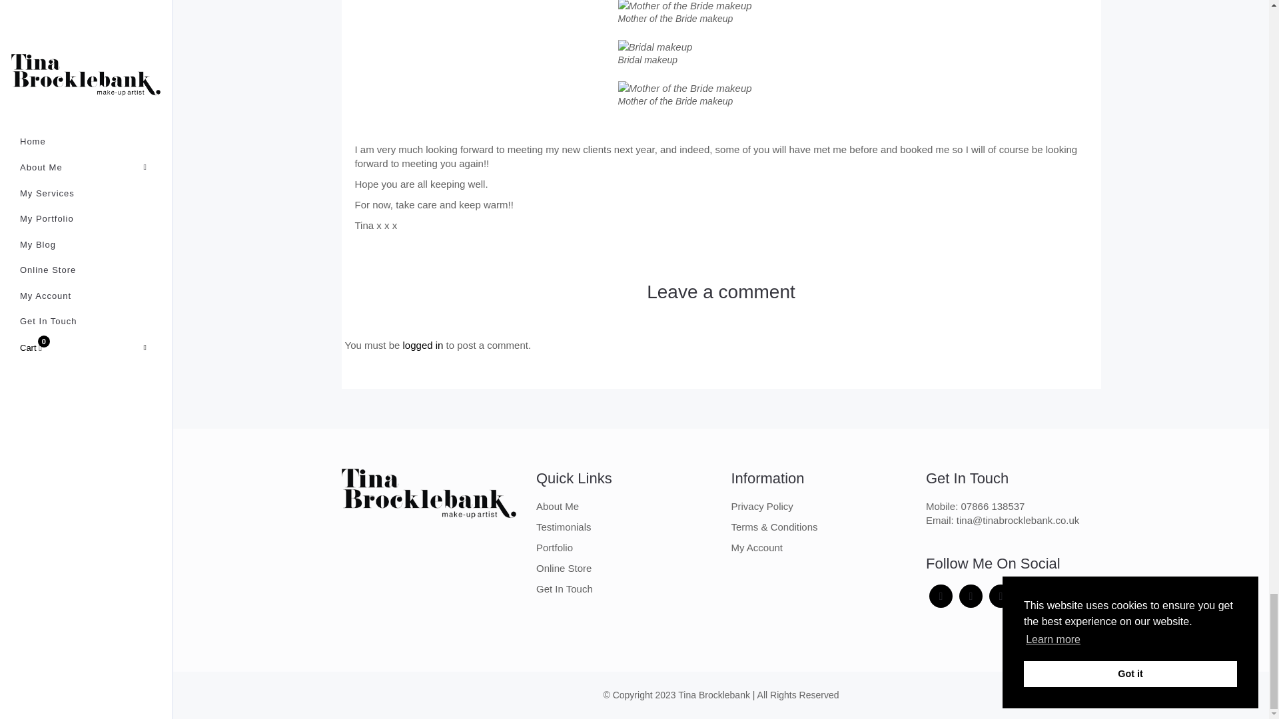 This screenshot has height=719, width=1279. Describe the element at coordinates (941, 596) in the screenshot. I see `Tina Brocklebank Facebook` at that location.